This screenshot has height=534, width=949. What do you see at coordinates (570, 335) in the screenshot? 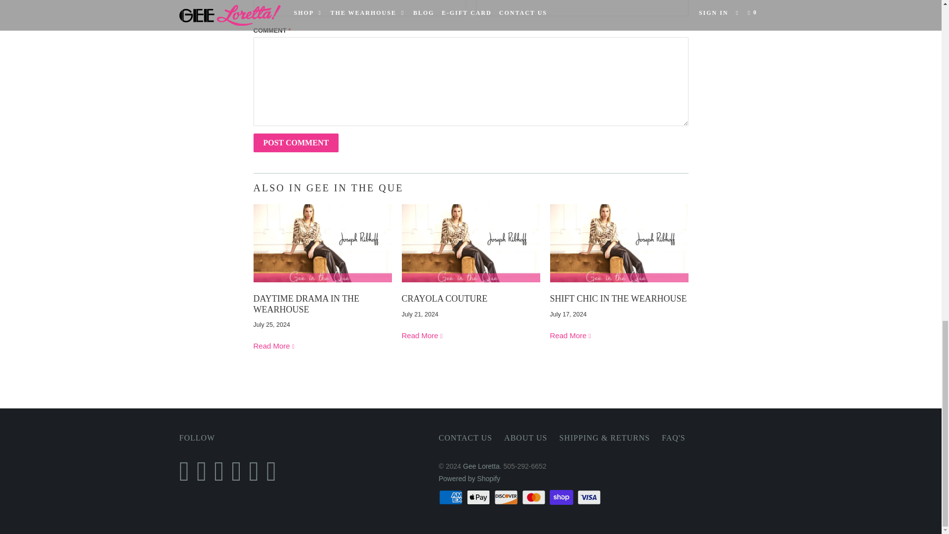
I see `Shift Chic in the WearHouse` at bounding box center [570, 335].